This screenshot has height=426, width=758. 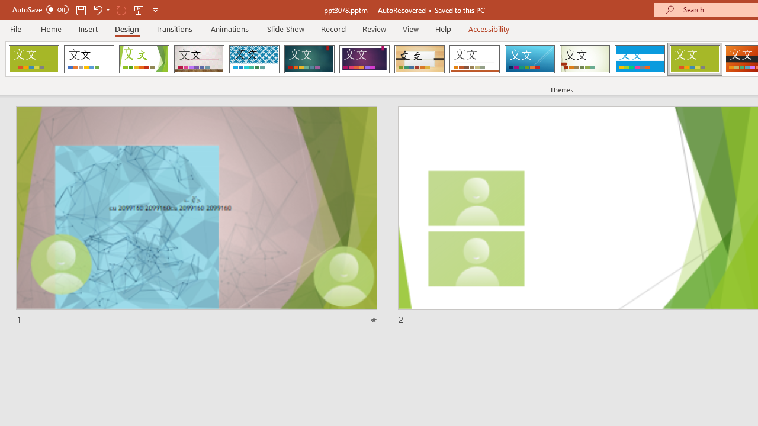 I want to click on Integral, so click(x=254, y=59).